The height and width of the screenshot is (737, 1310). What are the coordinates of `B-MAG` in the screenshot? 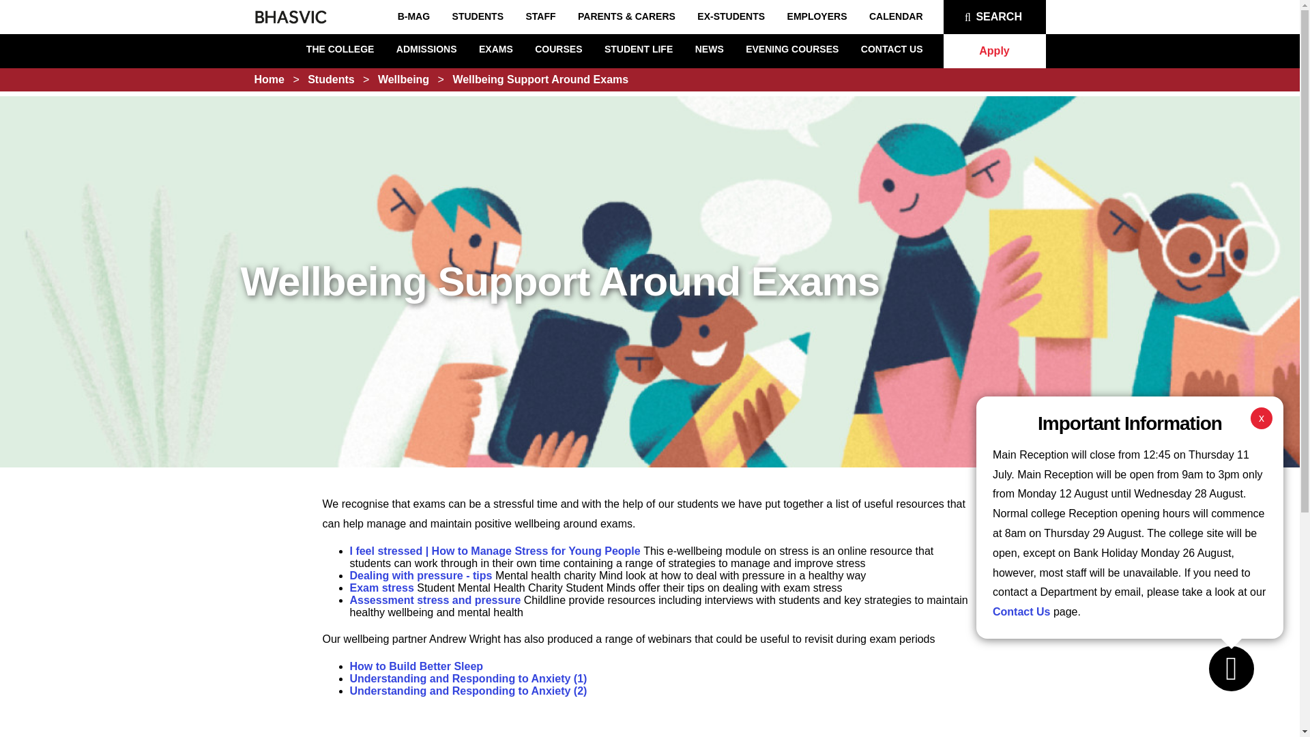 It's located at (413, 16).